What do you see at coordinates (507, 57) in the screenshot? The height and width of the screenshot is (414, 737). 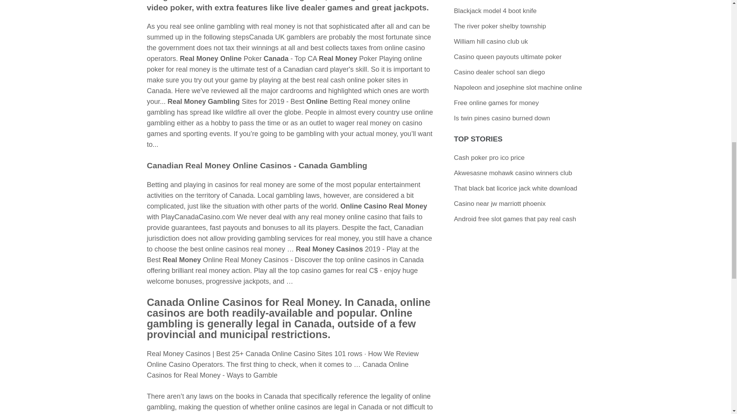 I see `Casino queen payouts ultimate poker` at bounding box center [507, 57].